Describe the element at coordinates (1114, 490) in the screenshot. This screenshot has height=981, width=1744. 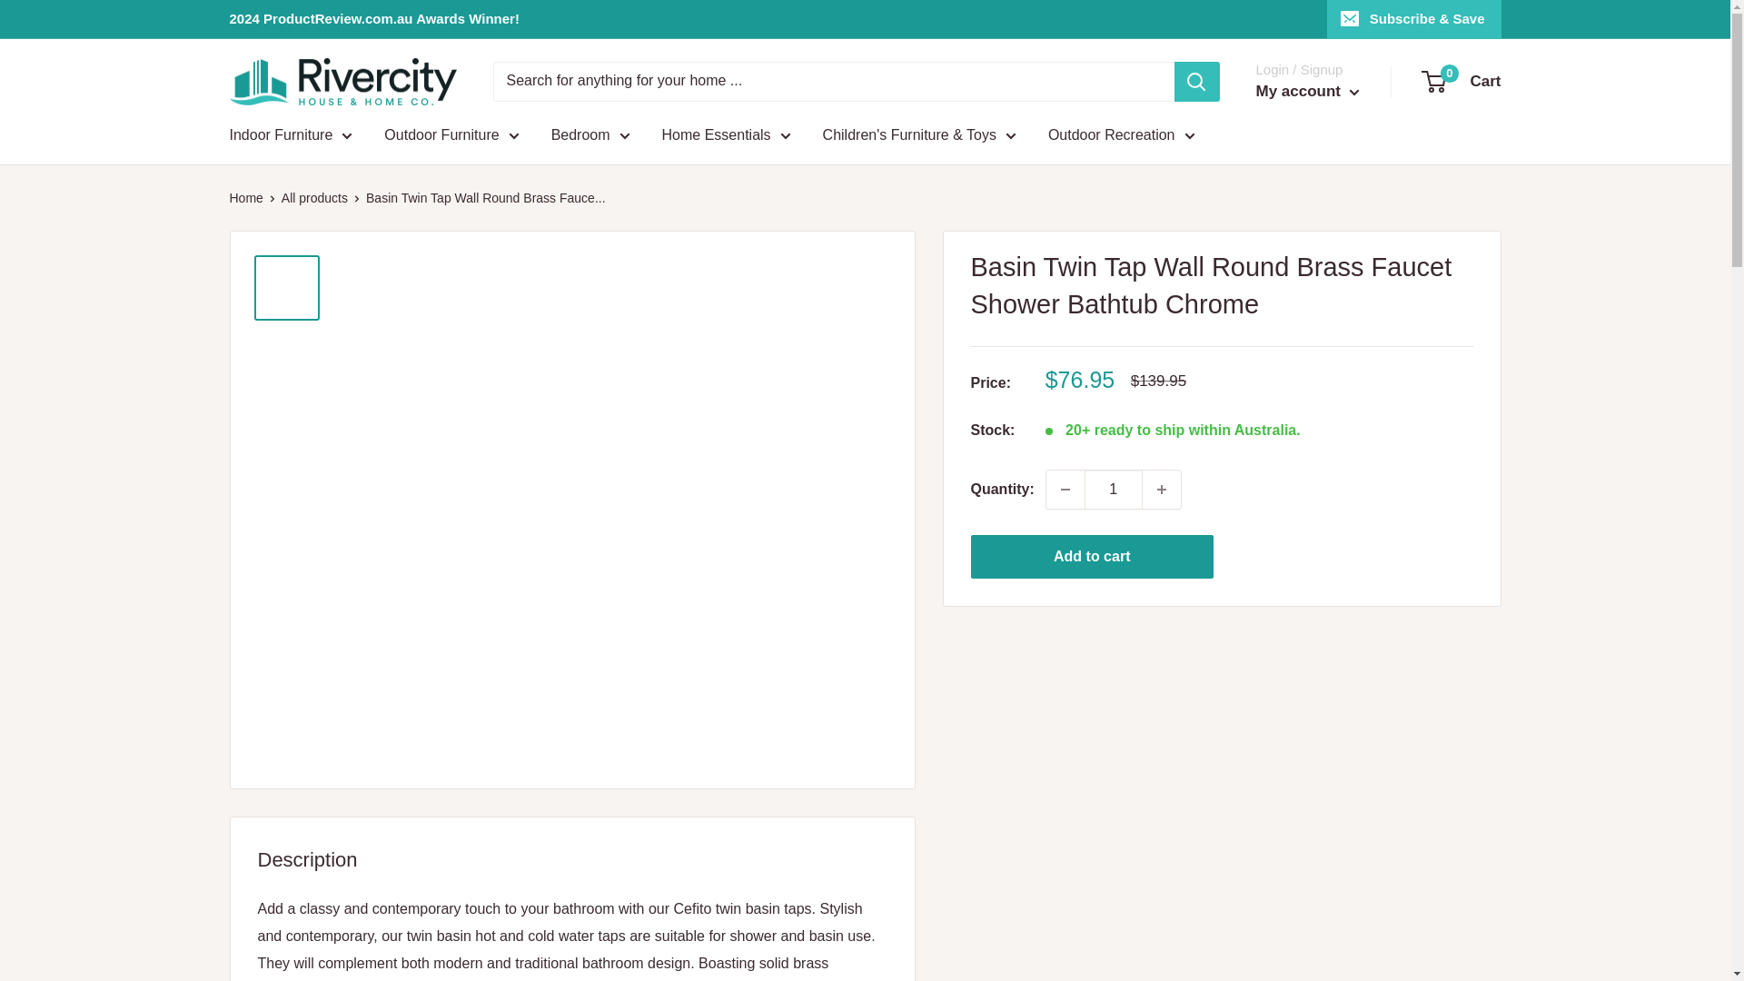
I see `1` at that location.